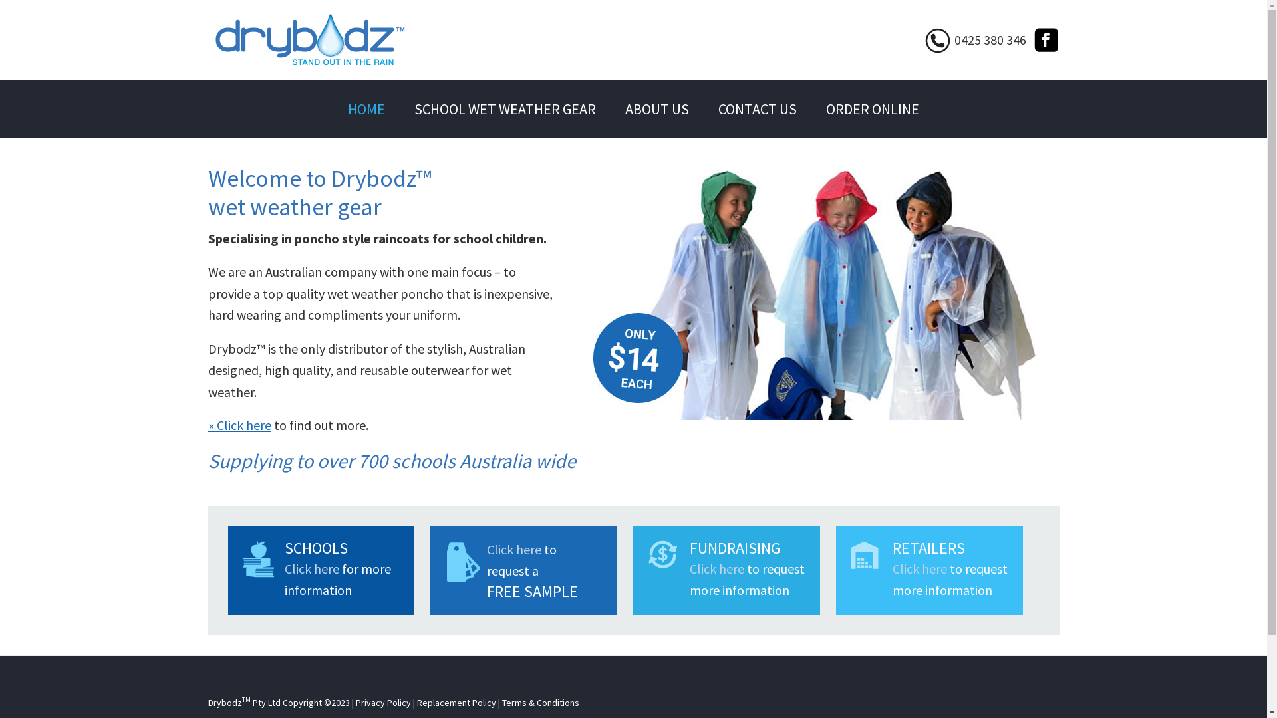 The width and height of the screenshot is (1277, 718). Describe the element at coordinates (0, 0) in the screenshot. I see `Skip to primary navigation` at that location.